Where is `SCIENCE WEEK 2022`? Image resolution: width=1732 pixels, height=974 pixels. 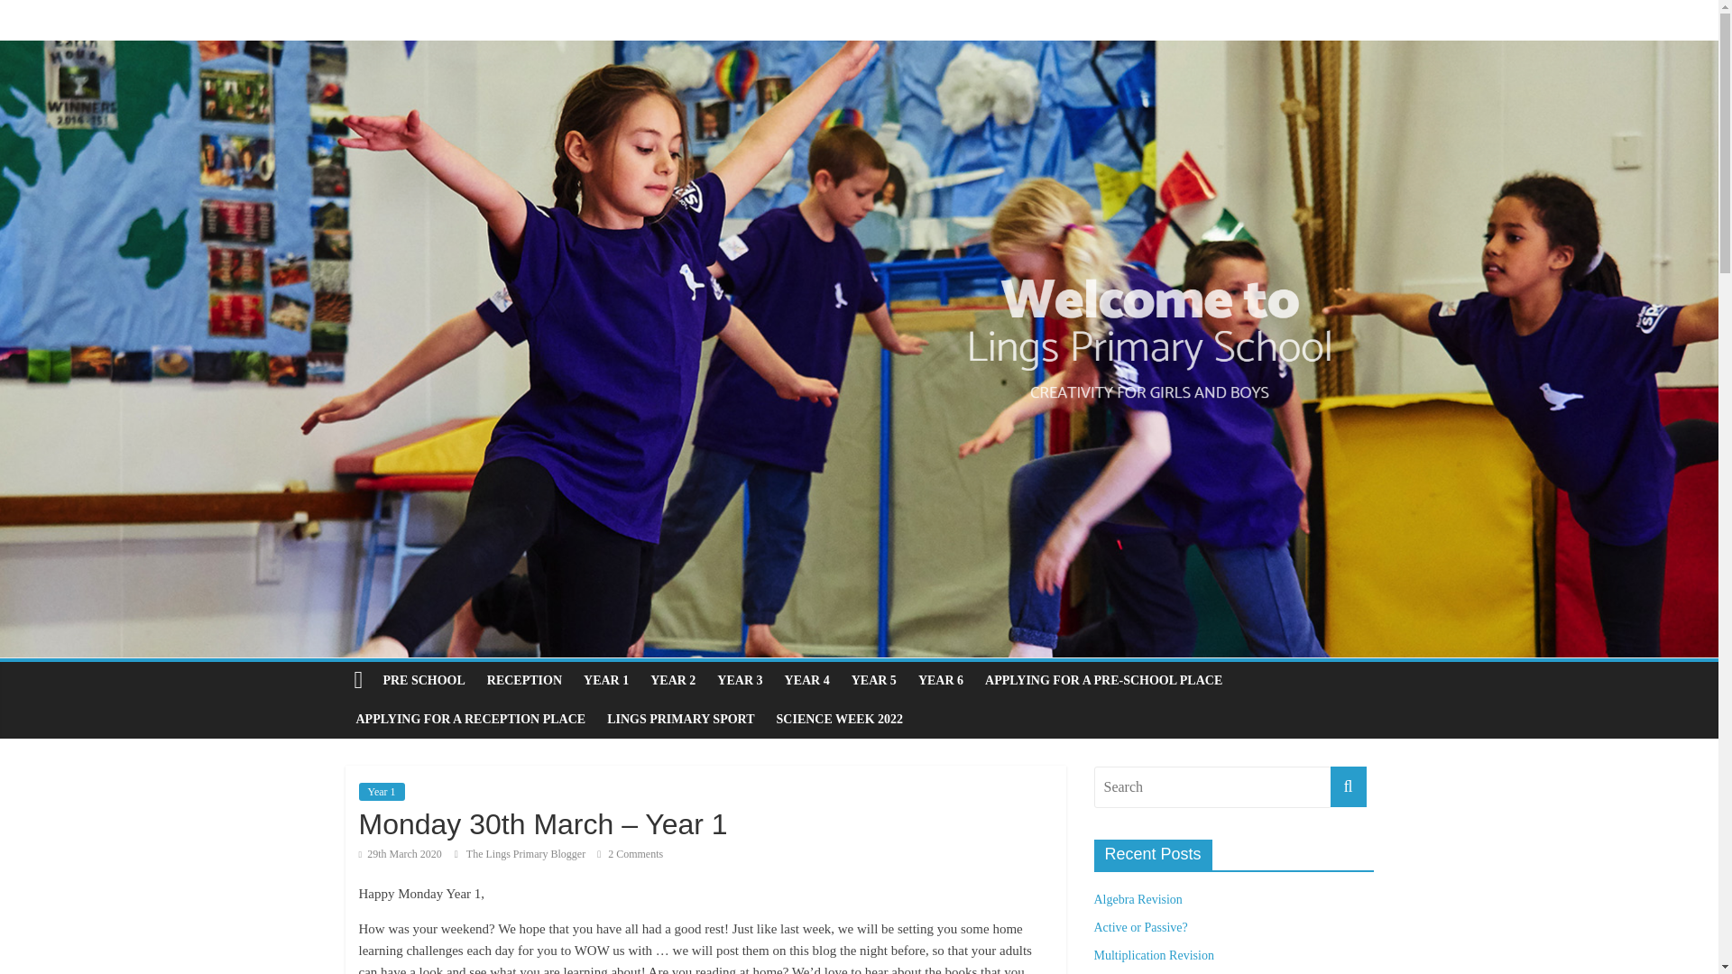 SCIENCE WEEK 2022 is located at coordinates (839, 719).